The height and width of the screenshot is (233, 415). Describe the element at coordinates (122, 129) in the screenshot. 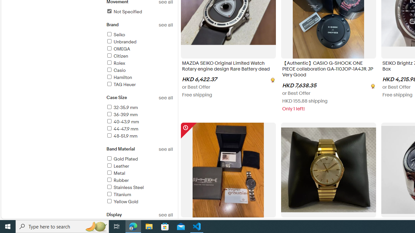

I see `44-47.9 mm` at that location.